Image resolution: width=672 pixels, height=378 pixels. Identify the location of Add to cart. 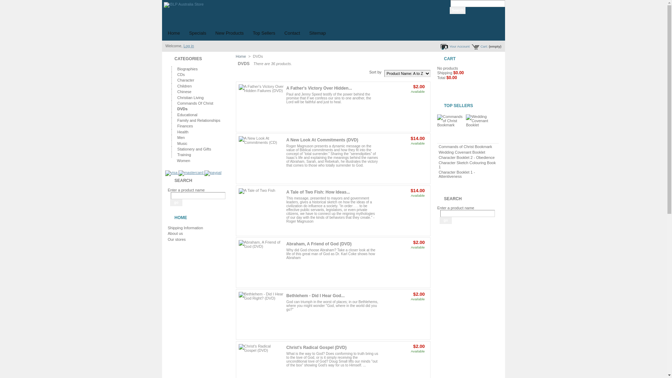
(404, 254).